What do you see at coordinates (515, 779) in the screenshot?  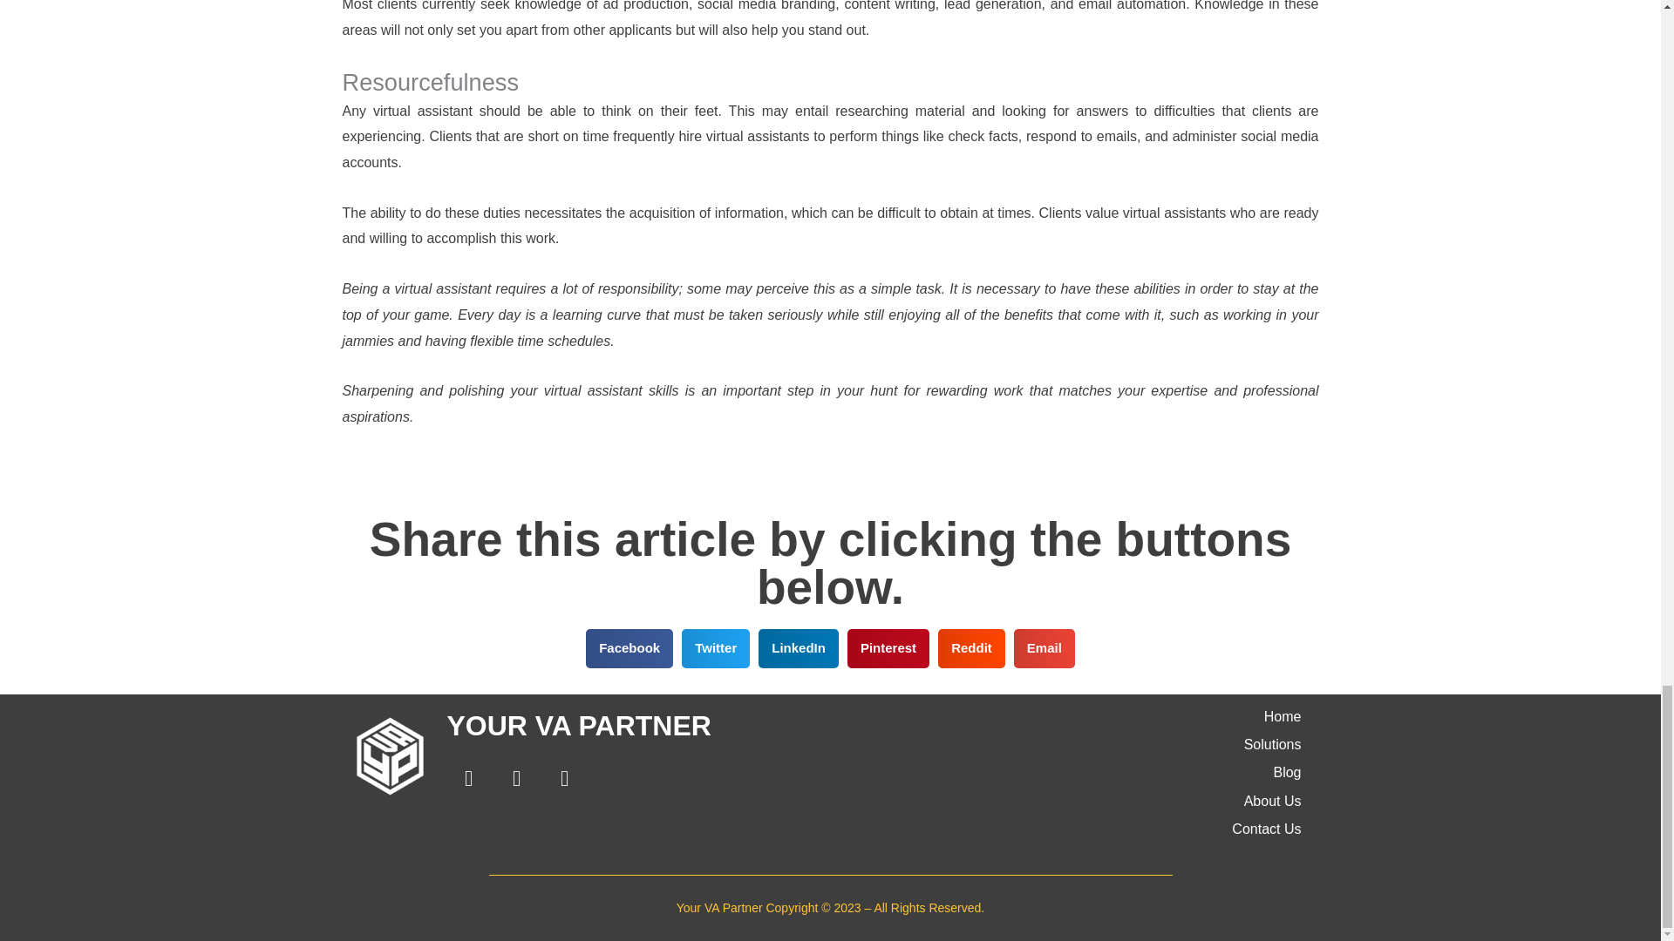 I see `Linkedin` at bounding box center [515, 779].